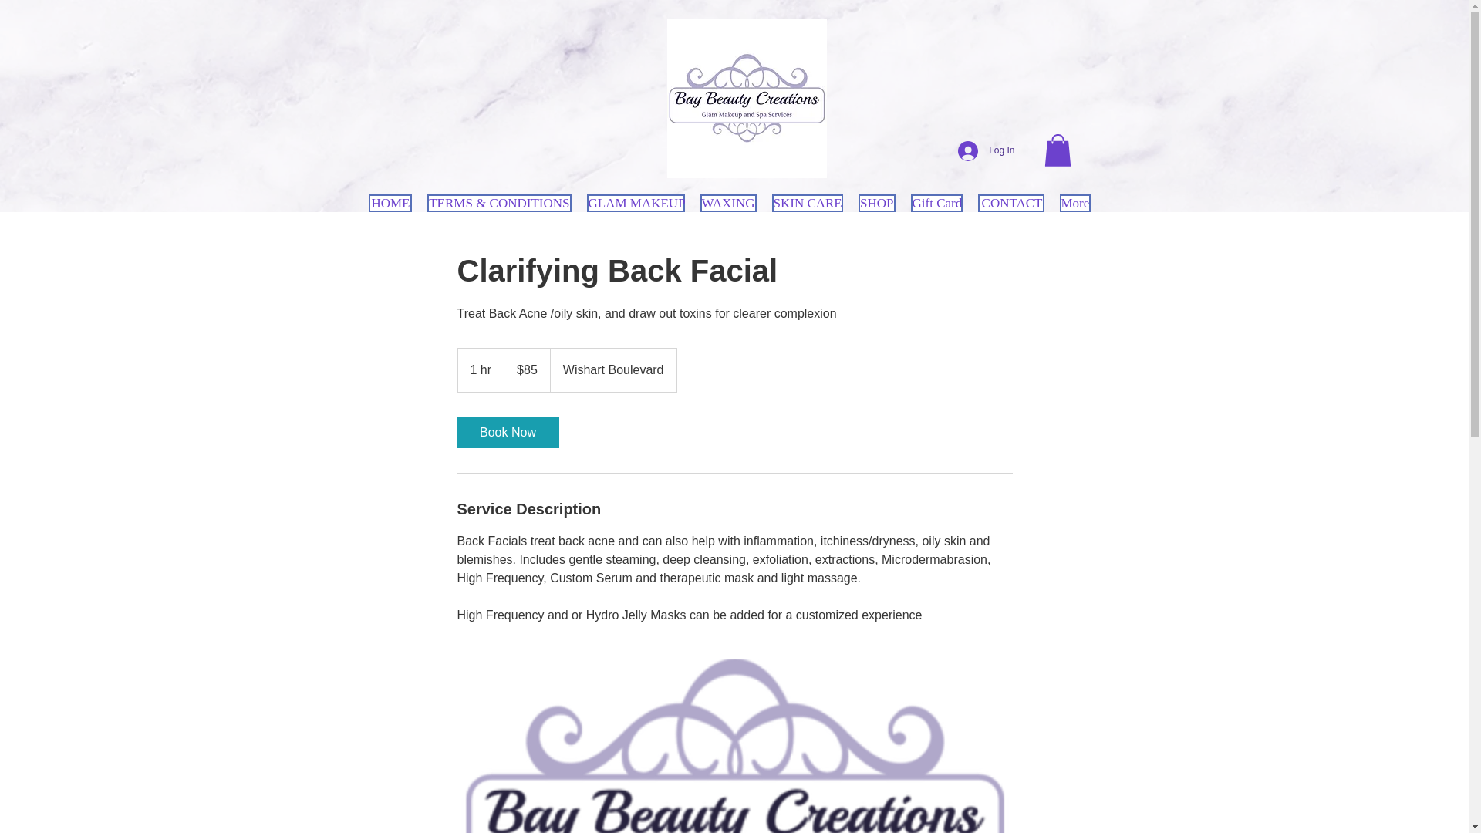  Describe the element at coordinates (636, 203) in the screenshot. I see `GLAM MAKEUP` at that location.